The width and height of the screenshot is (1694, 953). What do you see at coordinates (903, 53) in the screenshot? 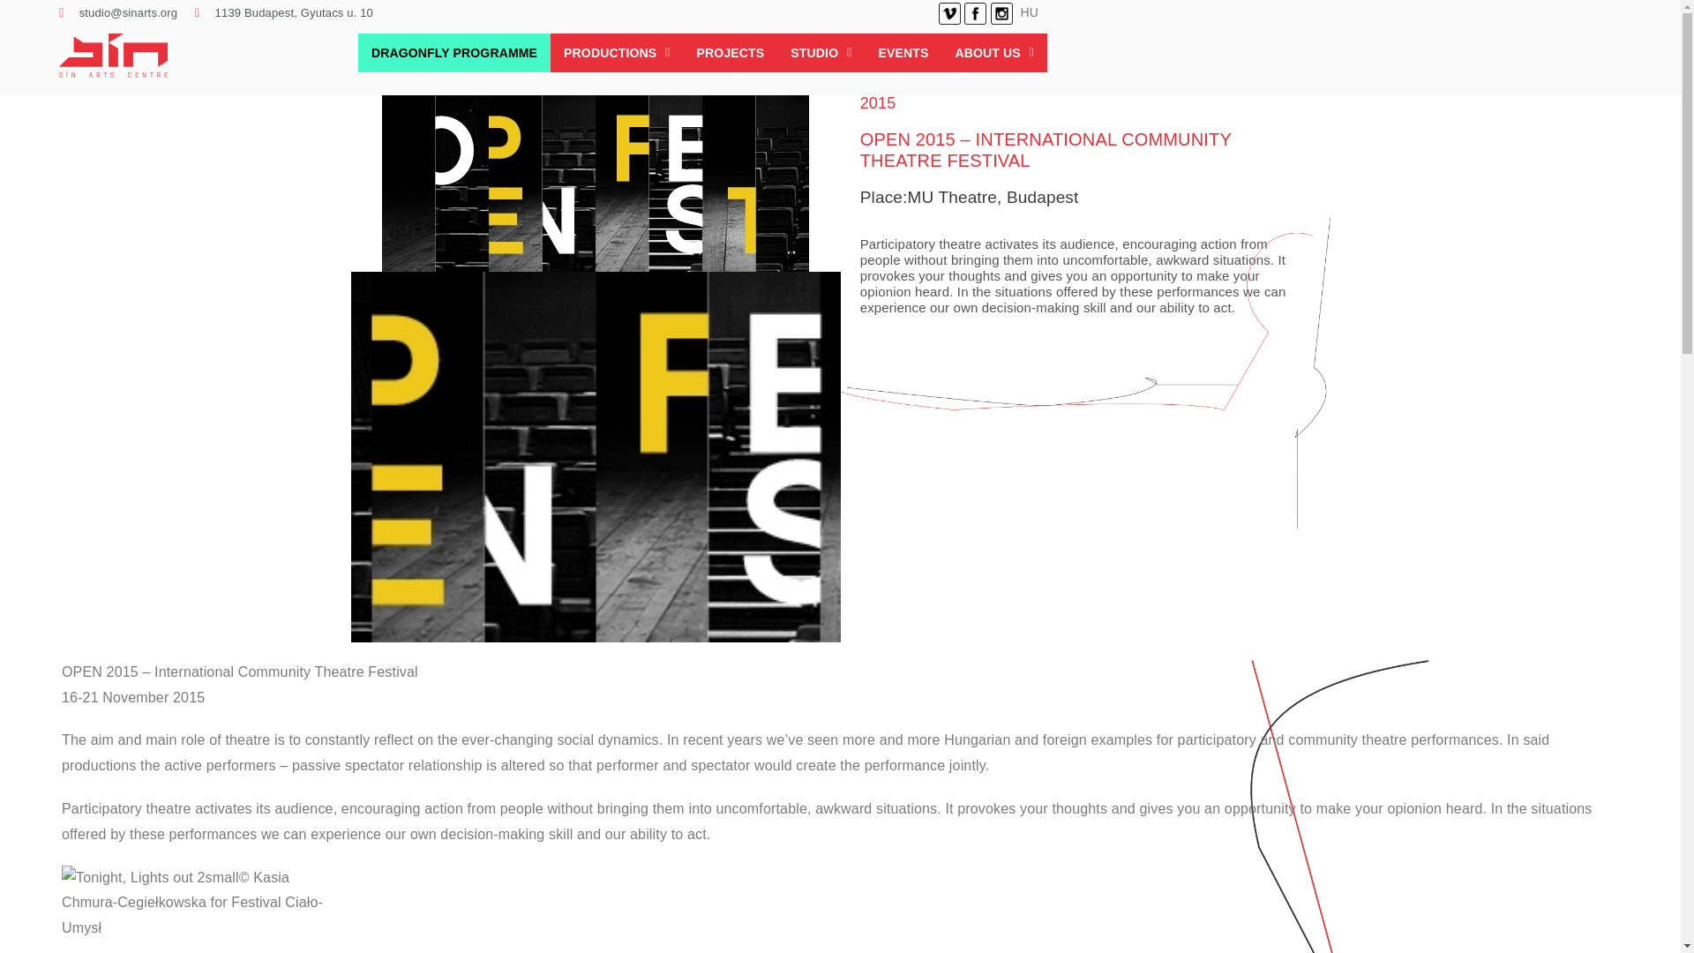
I see `EVENTS` at bounding box center [903, 53].